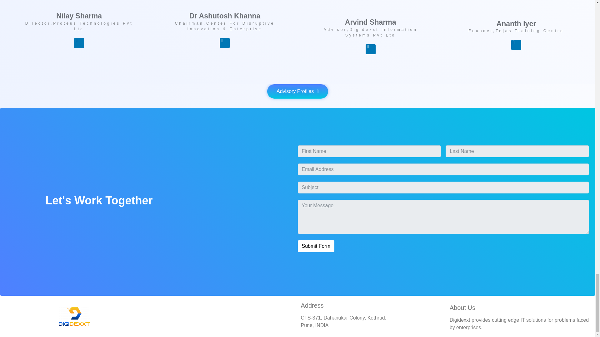 This screenshot has width=600, height=337. I want to click on Submit Form, so click(316, 246).